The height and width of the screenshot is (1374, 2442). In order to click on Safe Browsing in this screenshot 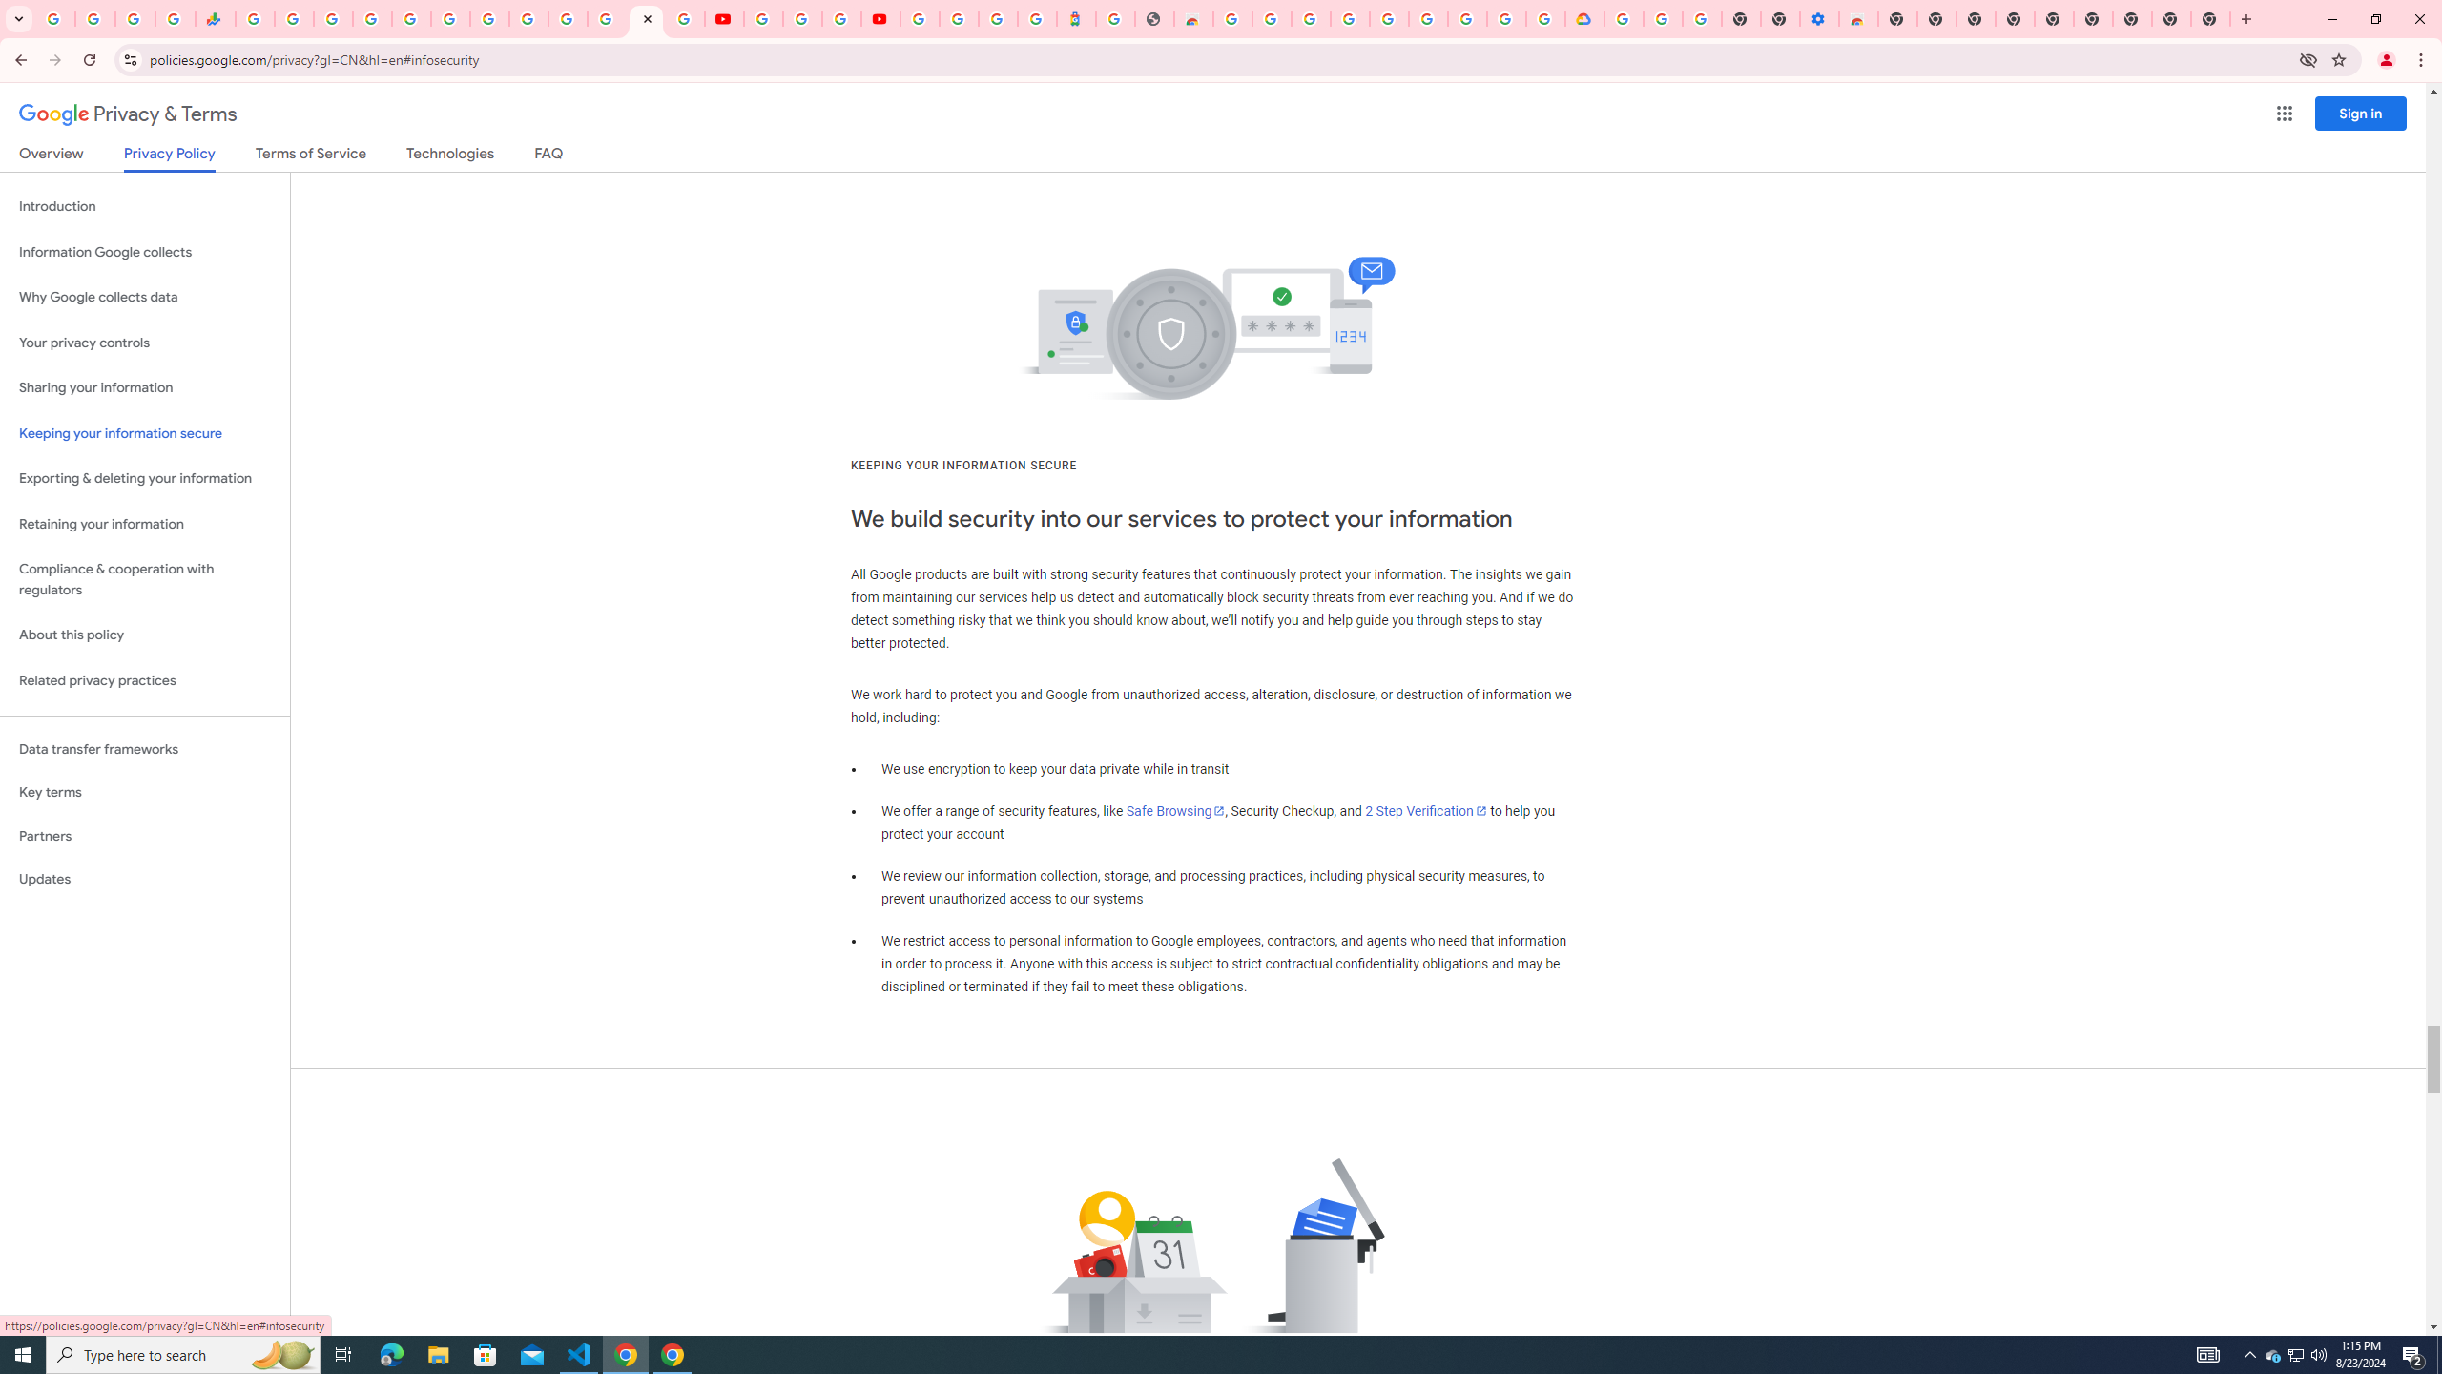, I will do `click(1175, 811)`.